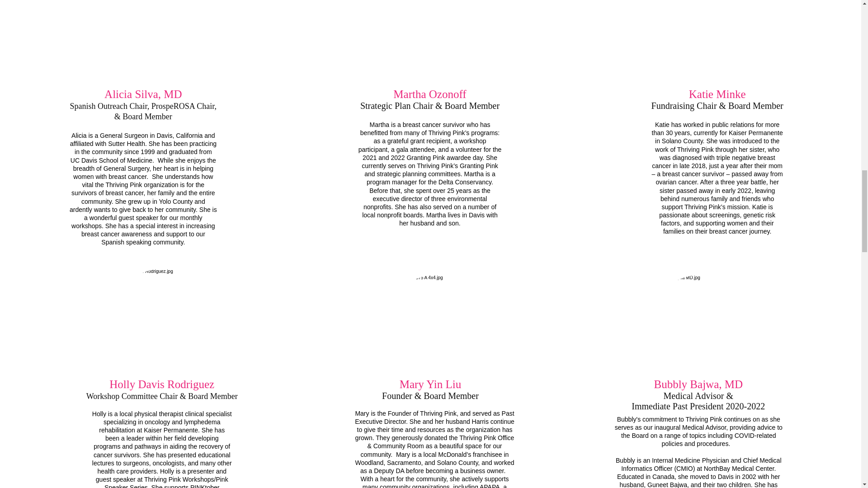 The width and height of the screenshot is (868, 488). Describe the element at coordinates (699, 324) in the screenshot. I see `guy2.jpg` at that location.